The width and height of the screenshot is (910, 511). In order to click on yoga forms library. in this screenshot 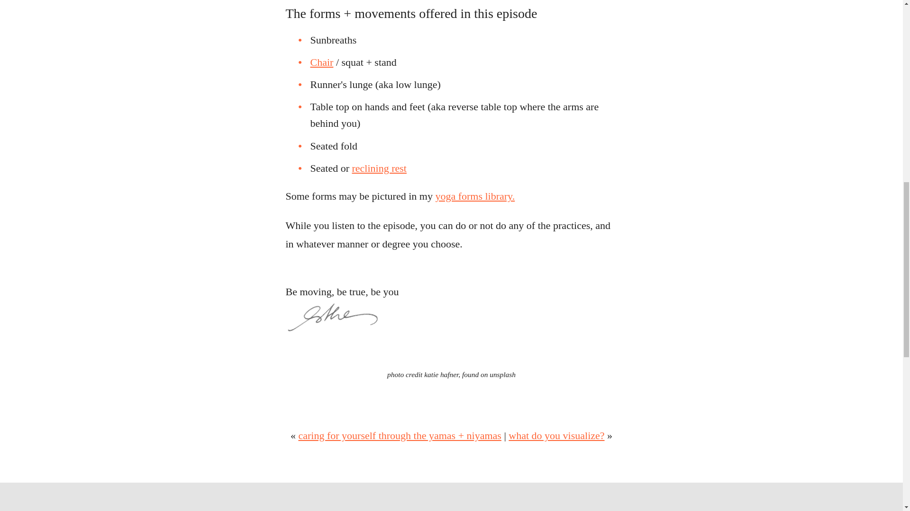, I will do `click(475, 196)`.